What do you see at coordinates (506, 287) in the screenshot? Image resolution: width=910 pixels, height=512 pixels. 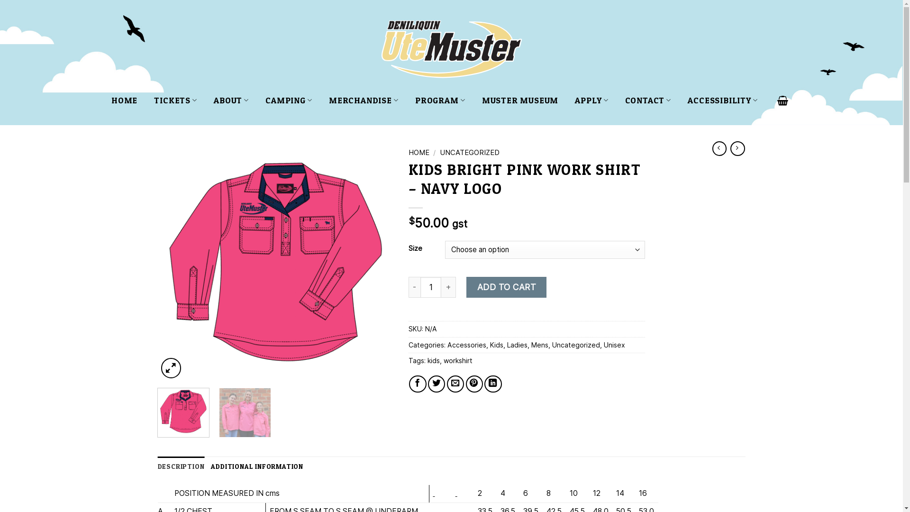 I see `ADD TO CART` at bounding box center [506, 287].